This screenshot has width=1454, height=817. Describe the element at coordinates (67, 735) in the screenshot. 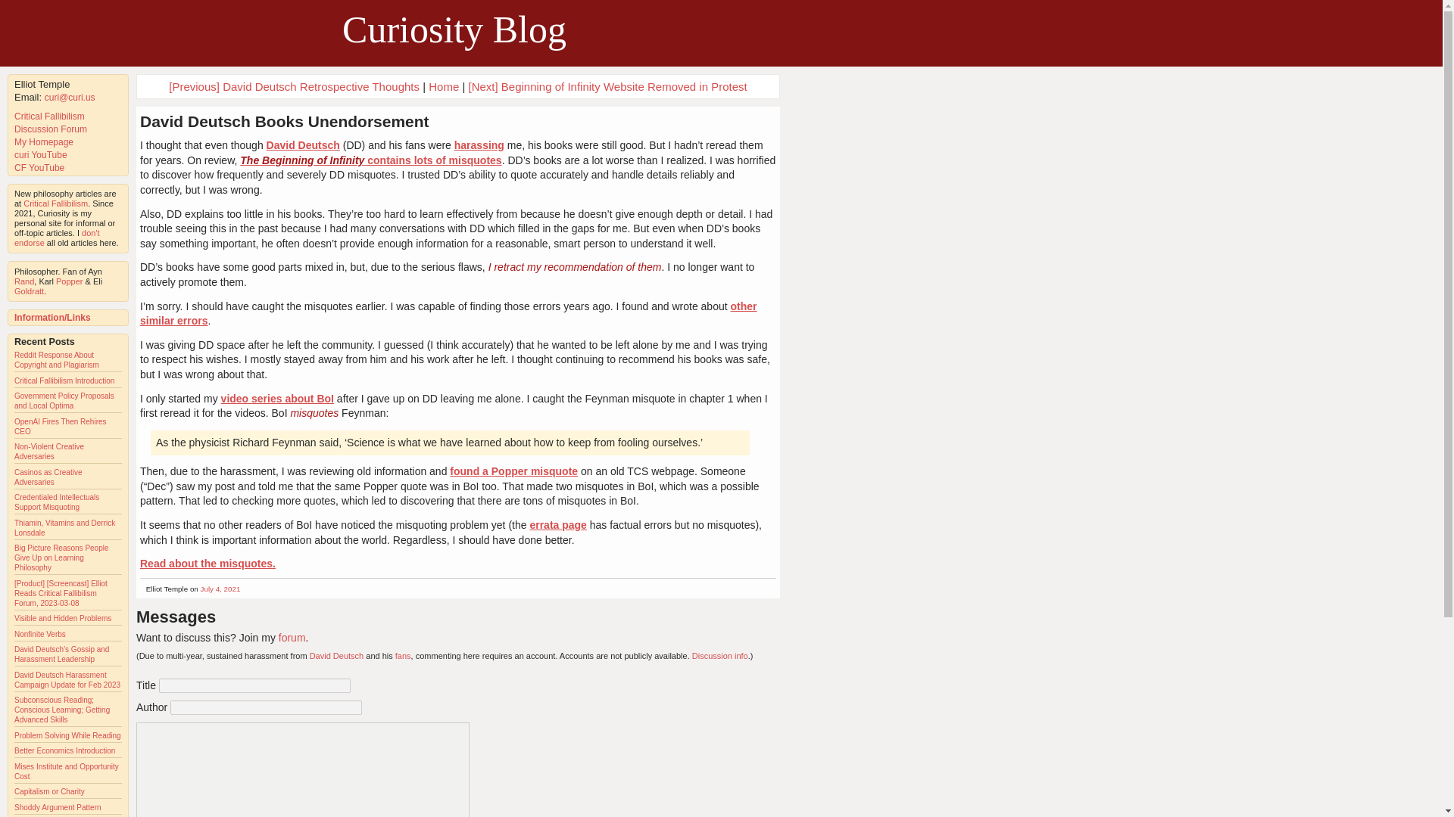

I see `Problem Solving While Reading` at that location.